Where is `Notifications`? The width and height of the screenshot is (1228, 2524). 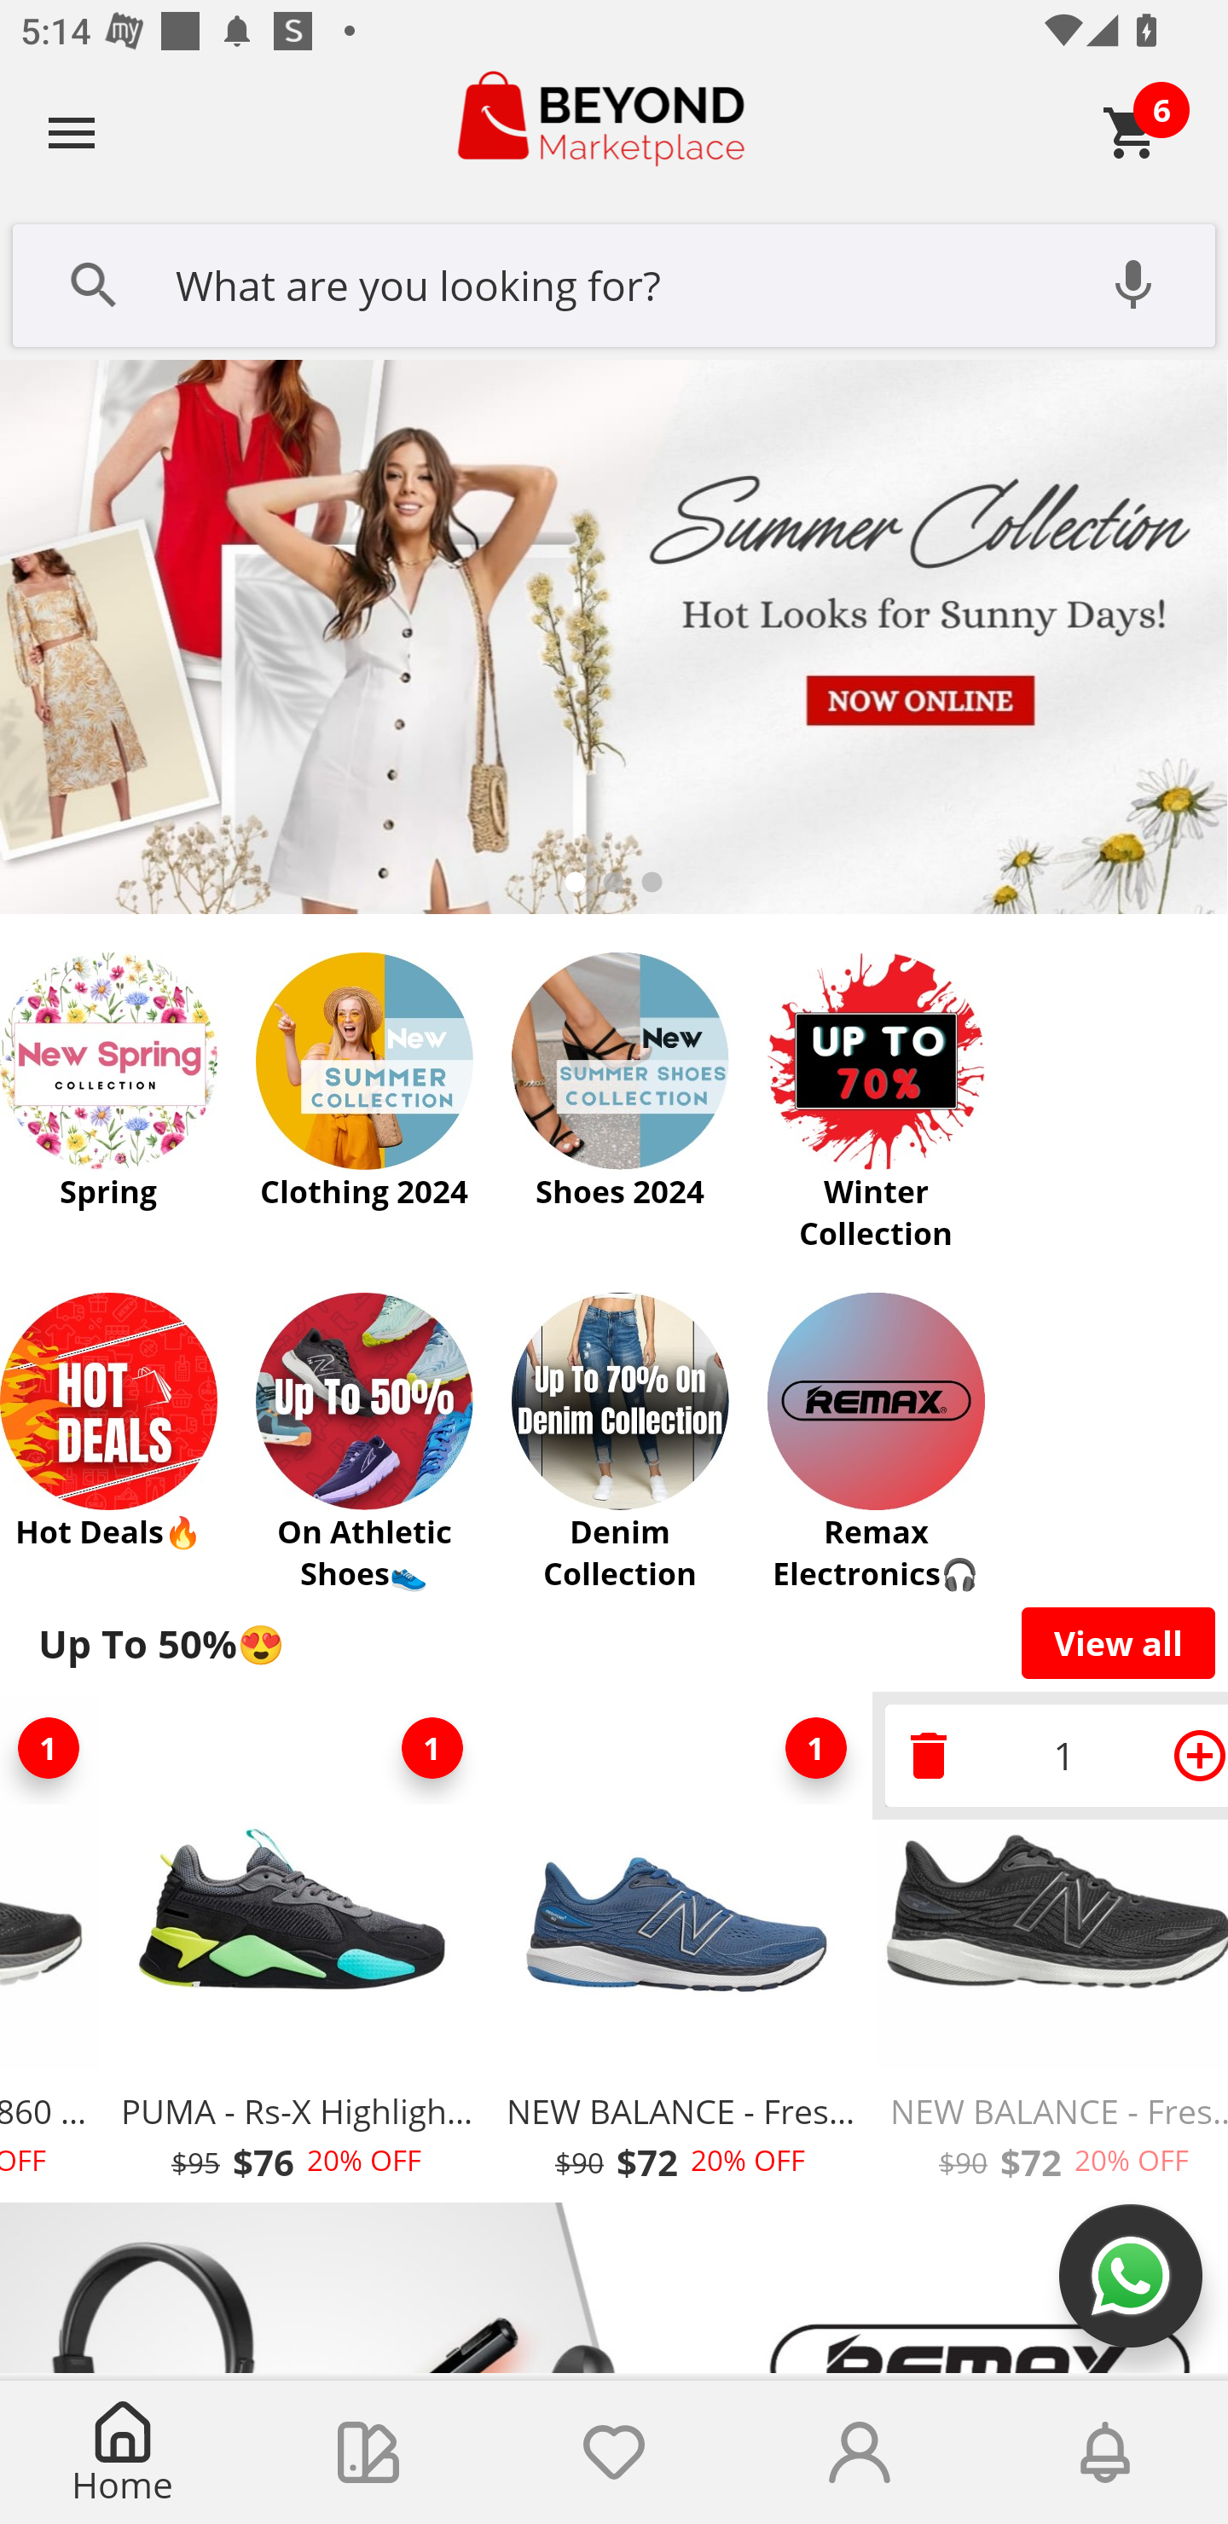
Notifications is located at coordinates (1105, 2452).